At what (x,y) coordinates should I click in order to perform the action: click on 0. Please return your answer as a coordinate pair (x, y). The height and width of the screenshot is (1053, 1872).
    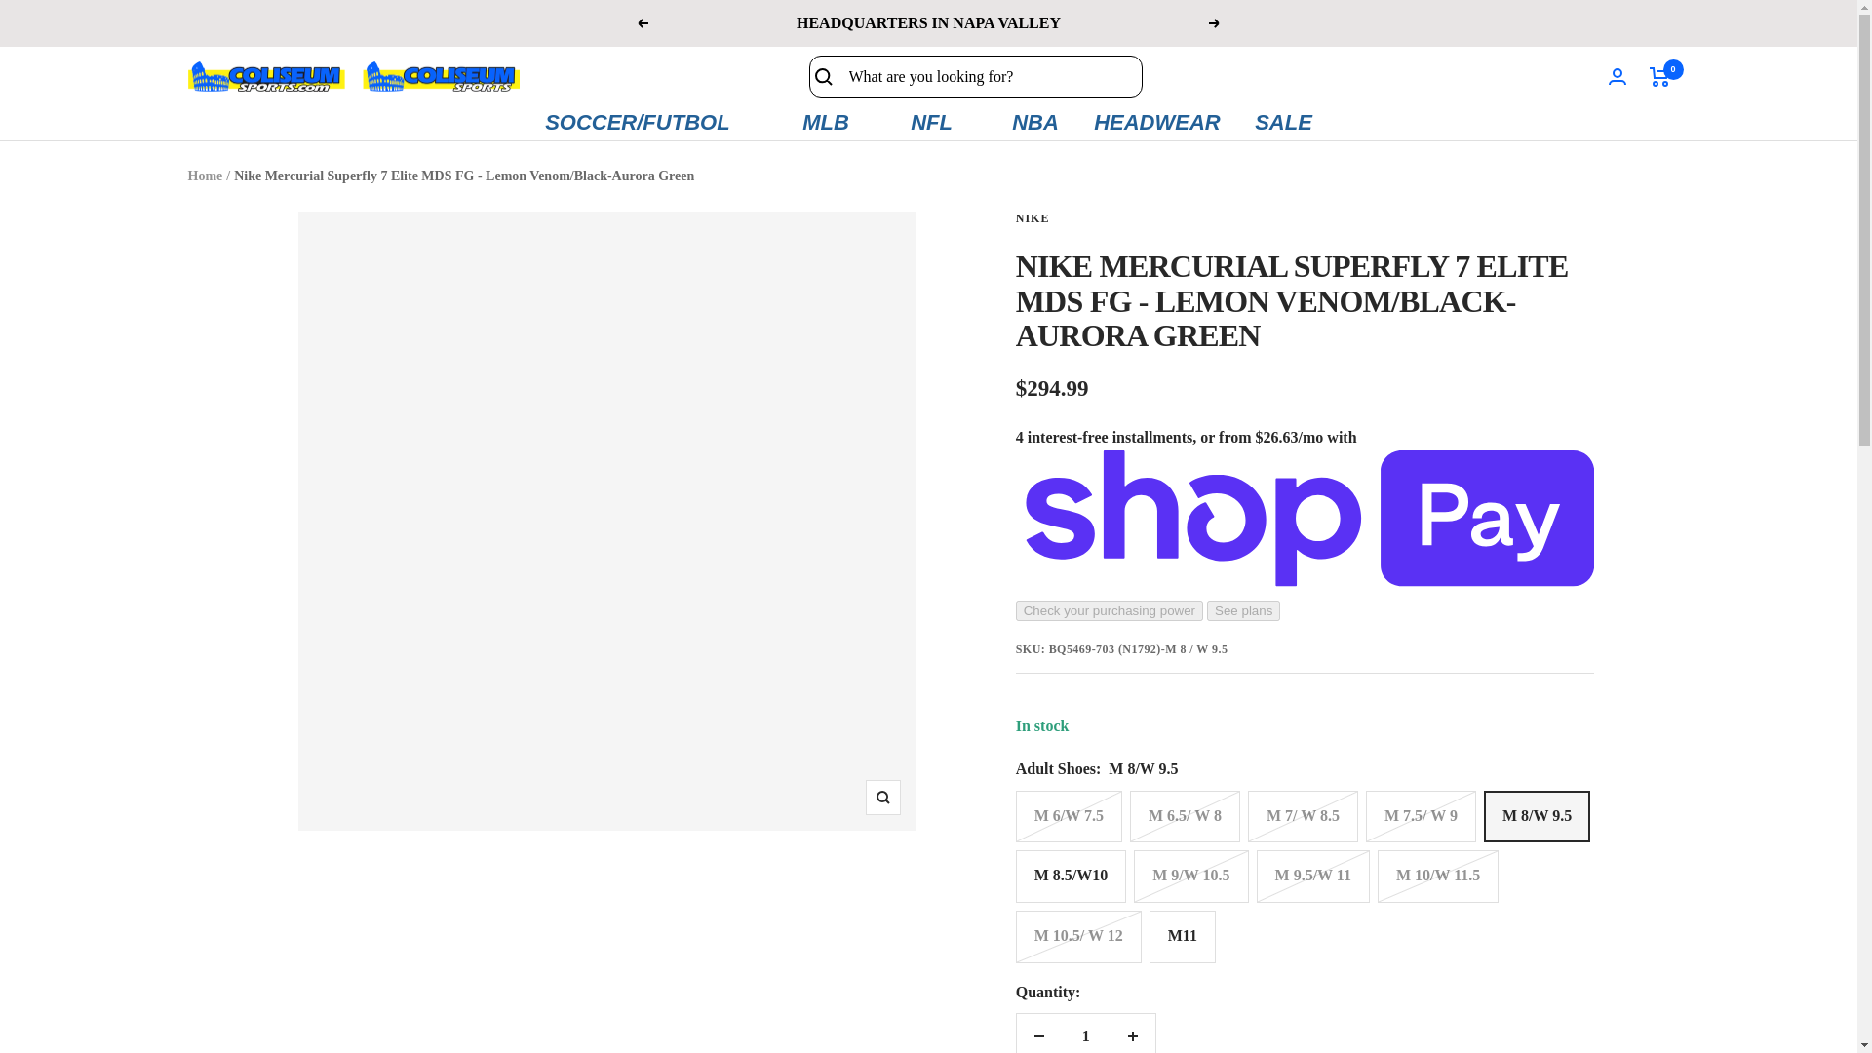
    Looking at the image, I should click on (1659, 76).